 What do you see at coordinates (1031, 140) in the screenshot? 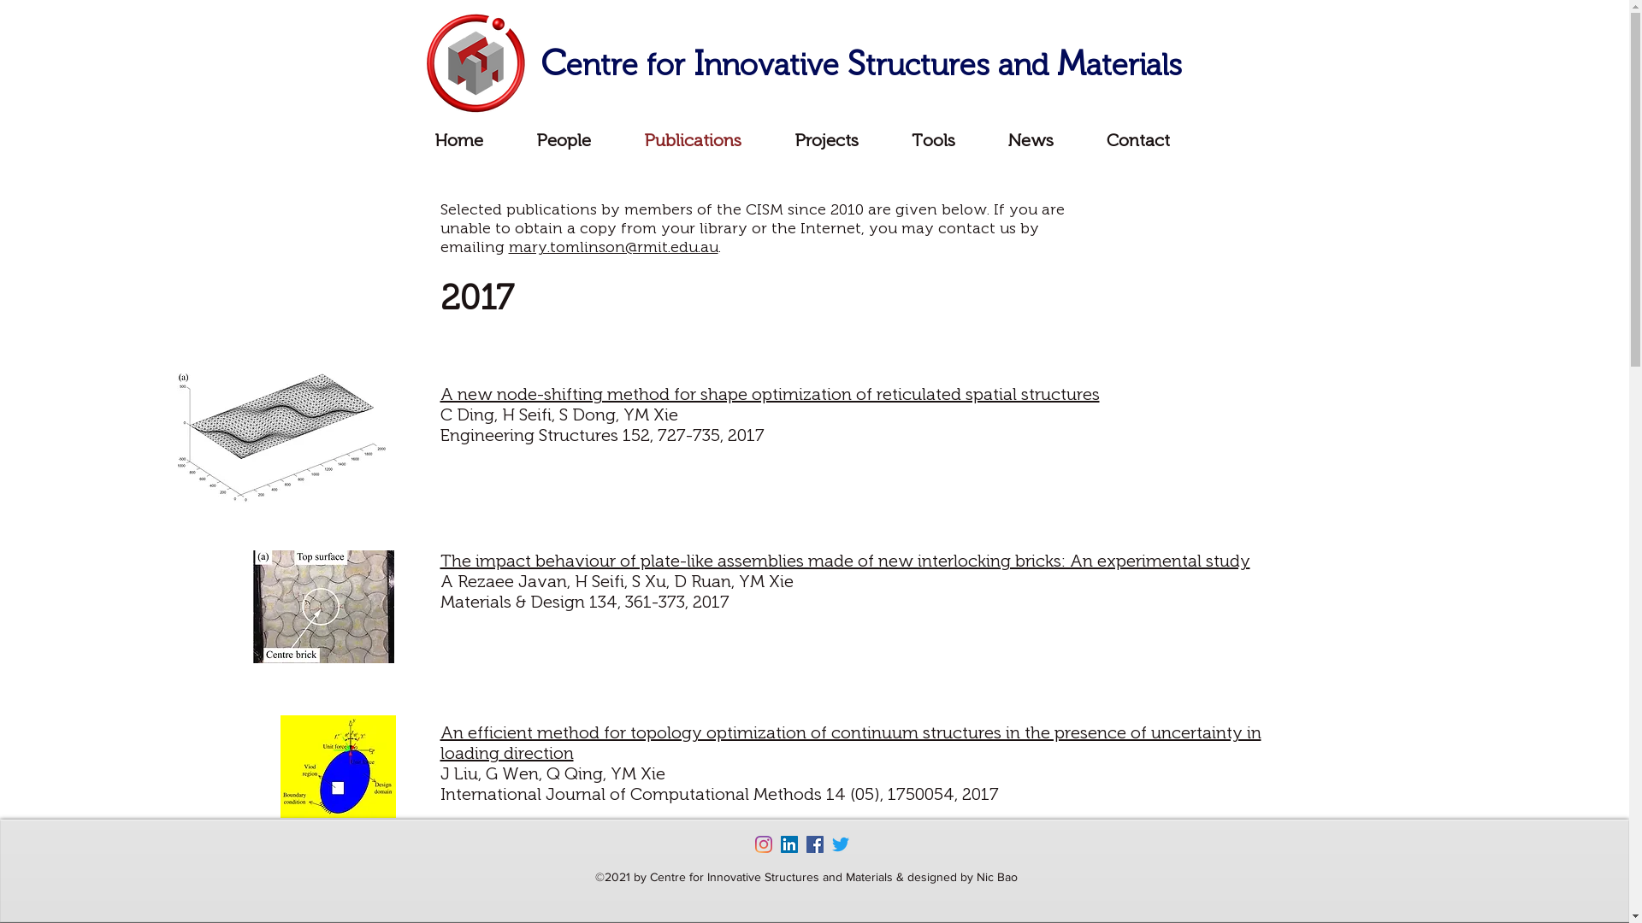
I see `News` at bounding box center [1031, 140].